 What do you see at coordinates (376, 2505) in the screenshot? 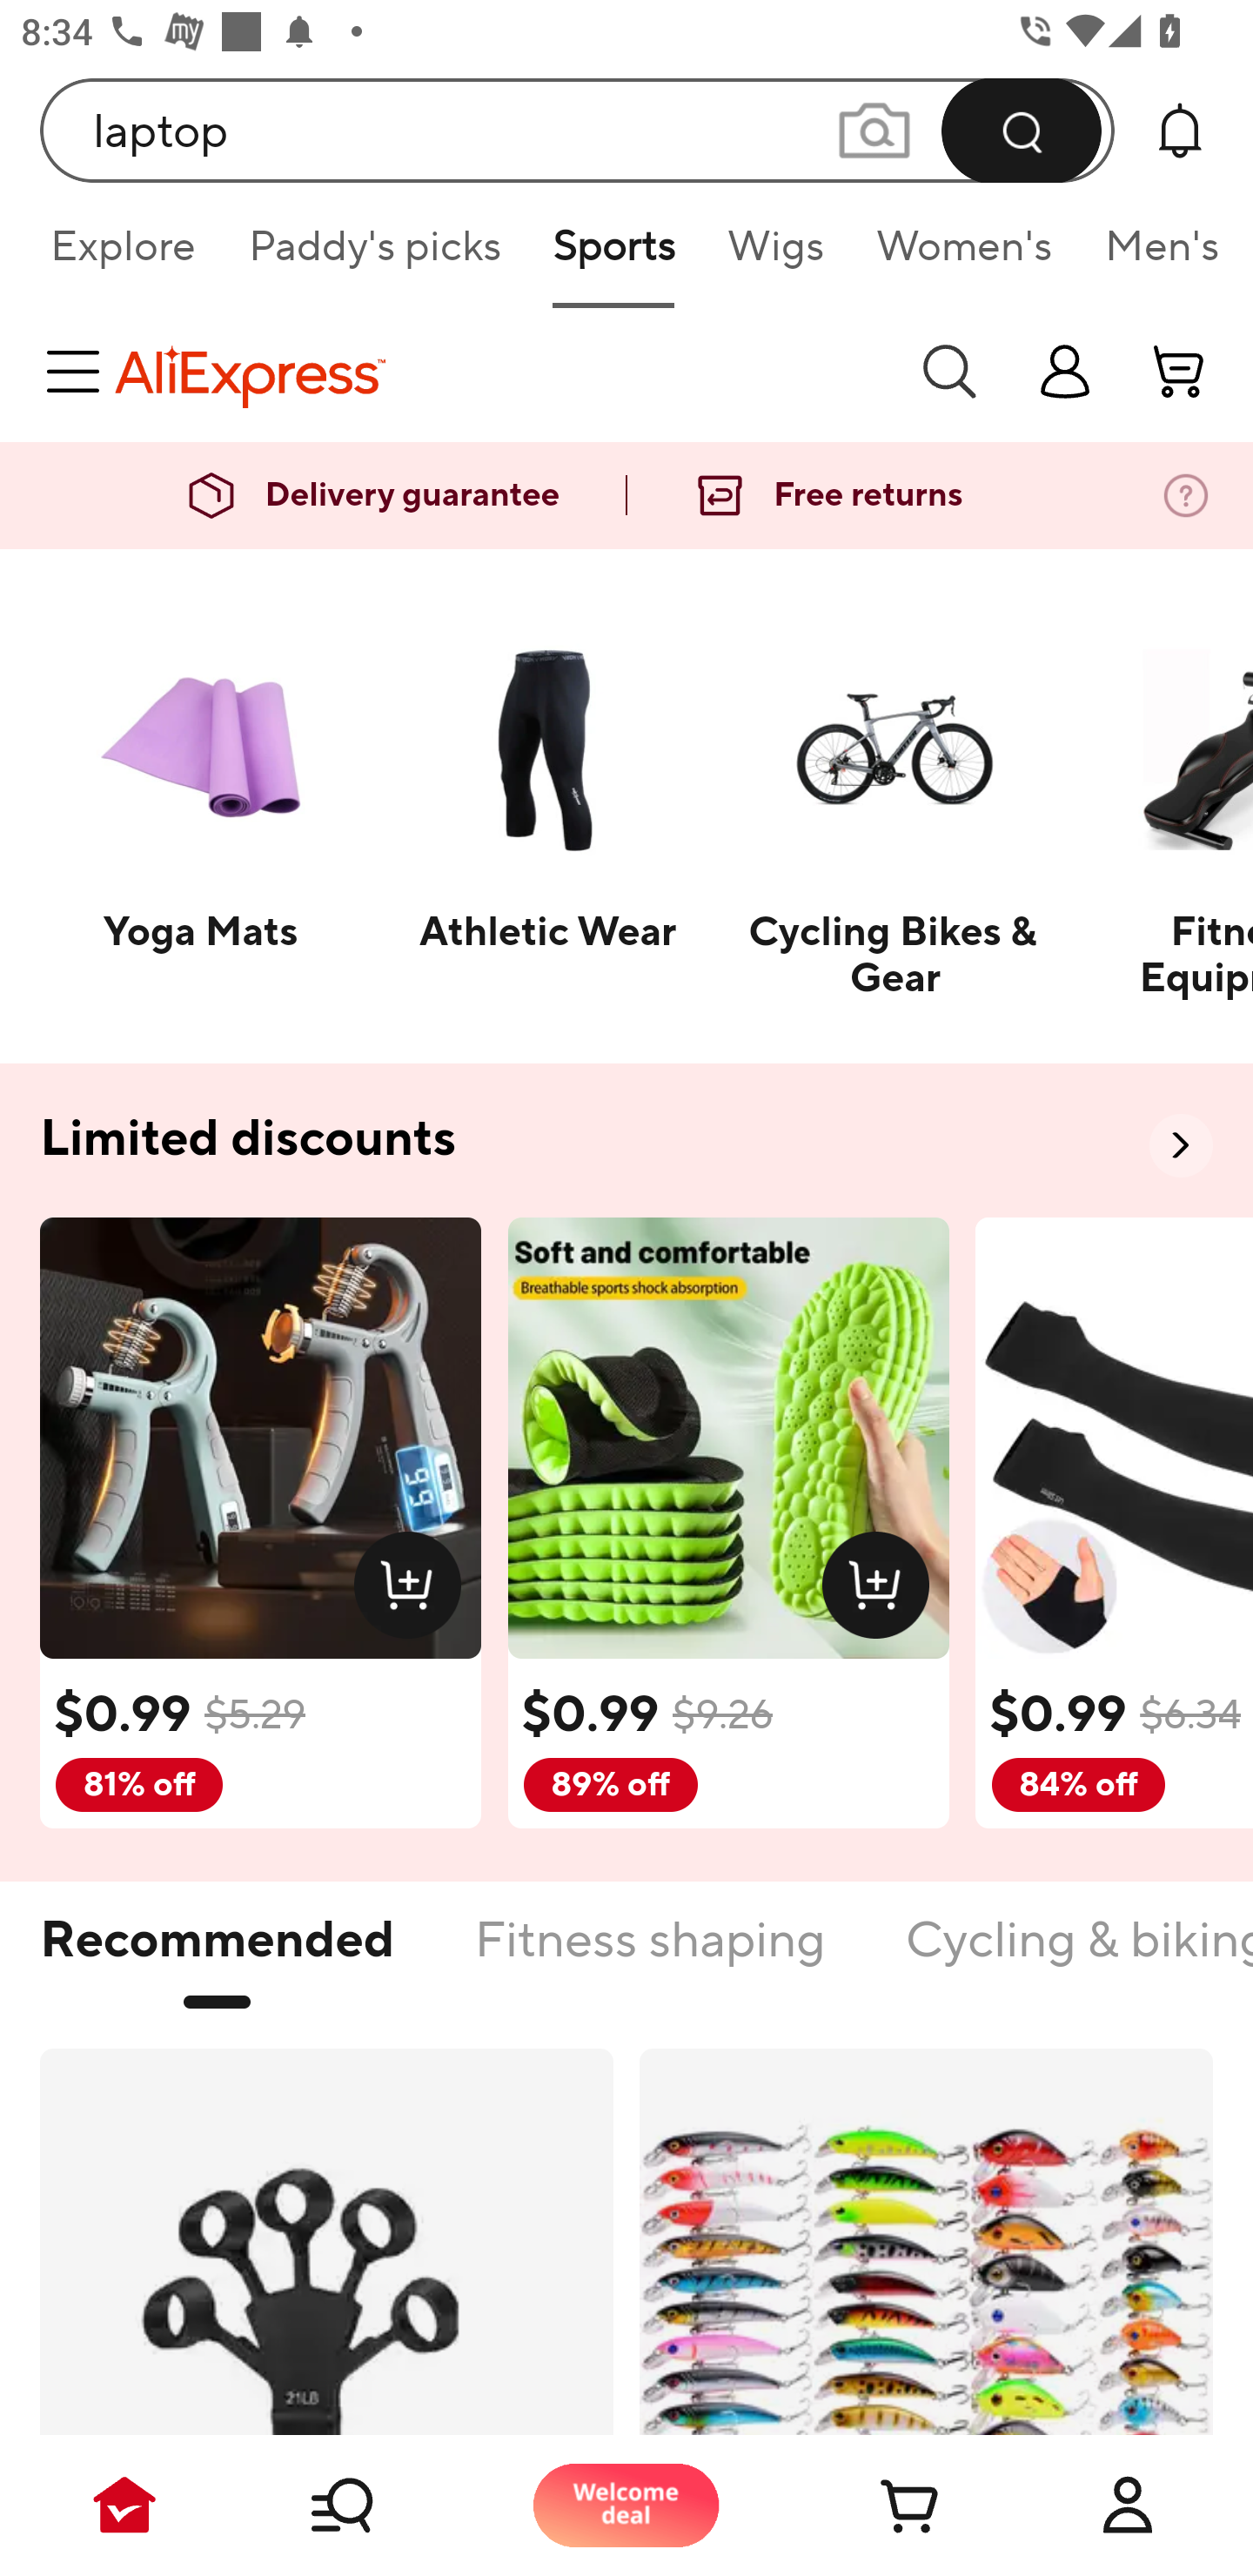
I see `Shop` at bounding box center [376, 2505].